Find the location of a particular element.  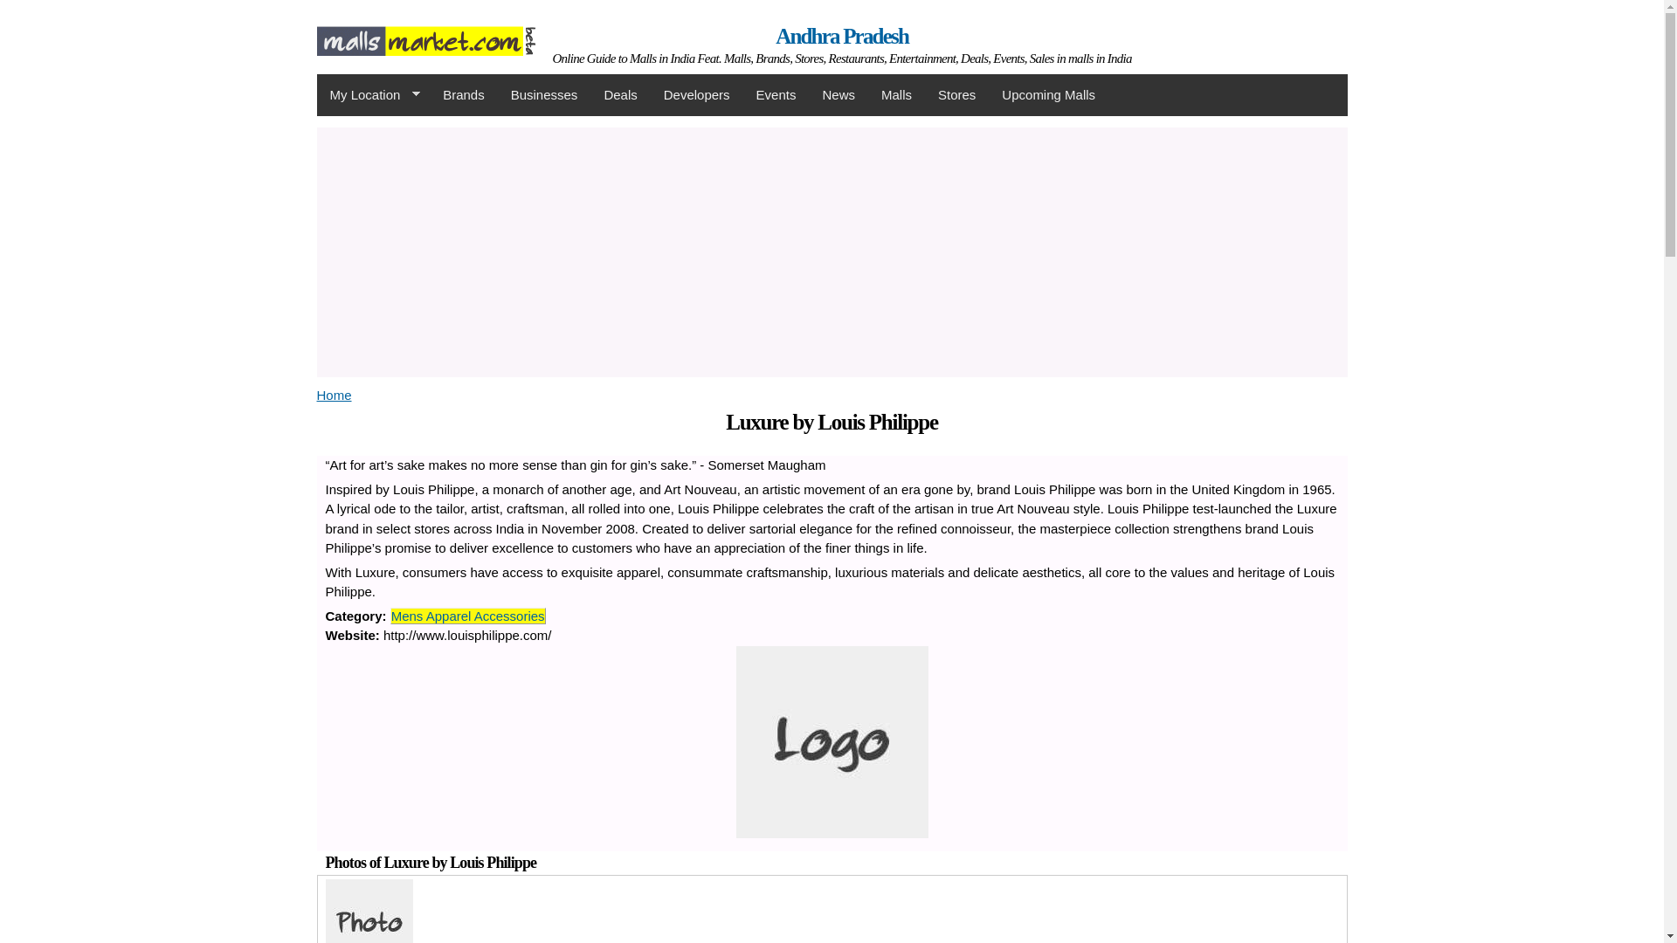

Home is located at coordinates (842, 37).